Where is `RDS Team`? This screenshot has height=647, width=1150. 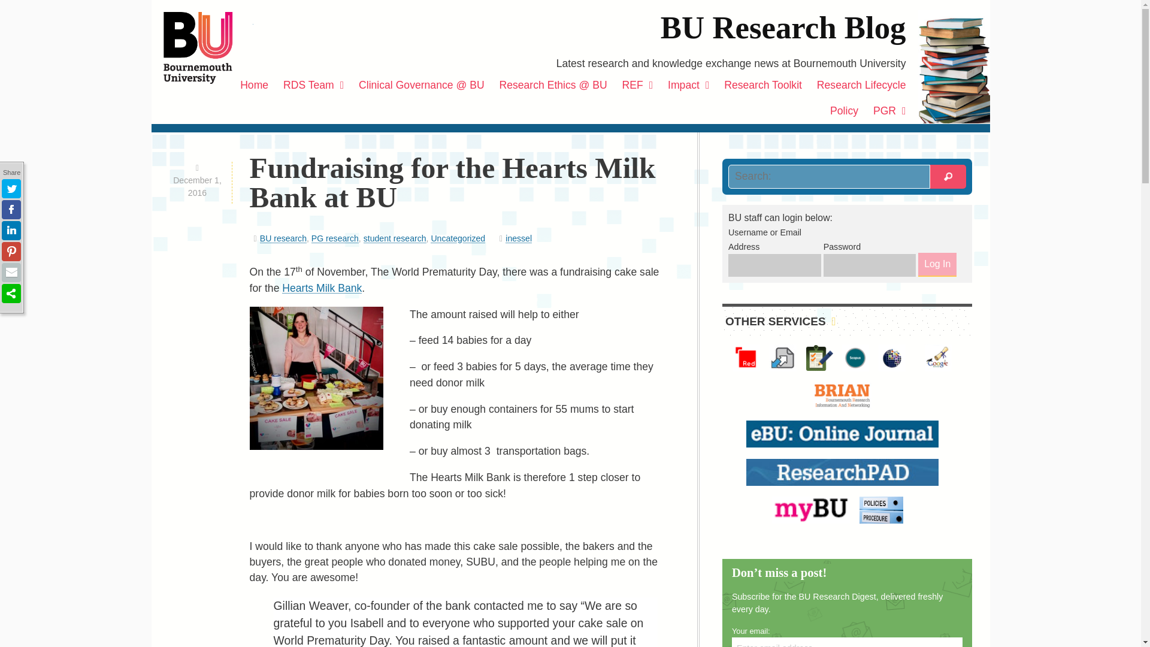
RDS Team is located at coordinates (313, 85).